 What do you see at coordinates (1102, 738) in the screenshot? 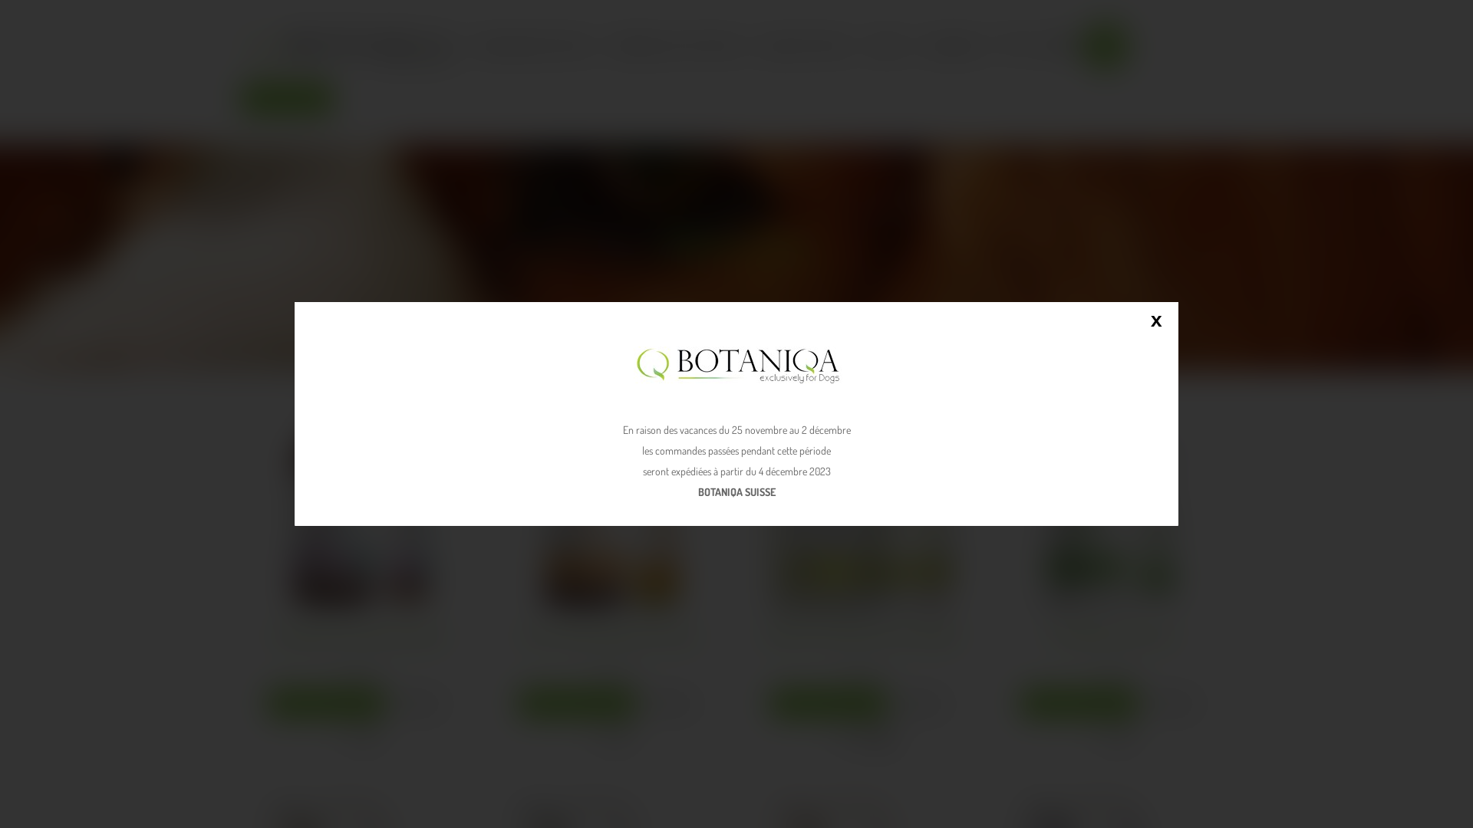
I see `250ml` at bounding box center [1102, 738].